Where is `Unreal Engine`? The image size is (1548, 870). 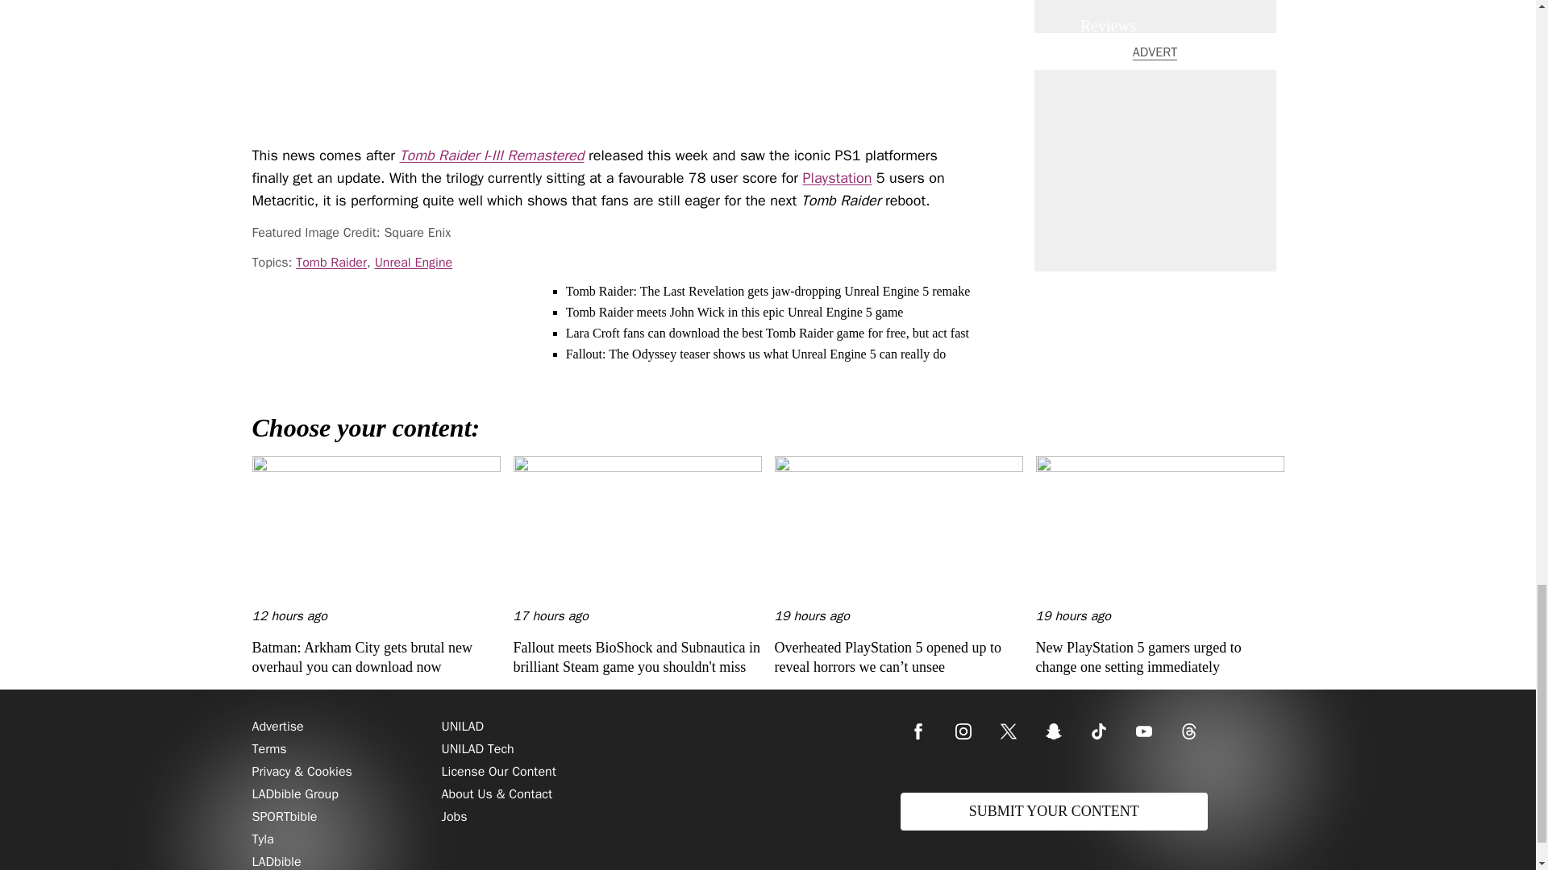 Unreal Engine is located at coordinates (414, 261).